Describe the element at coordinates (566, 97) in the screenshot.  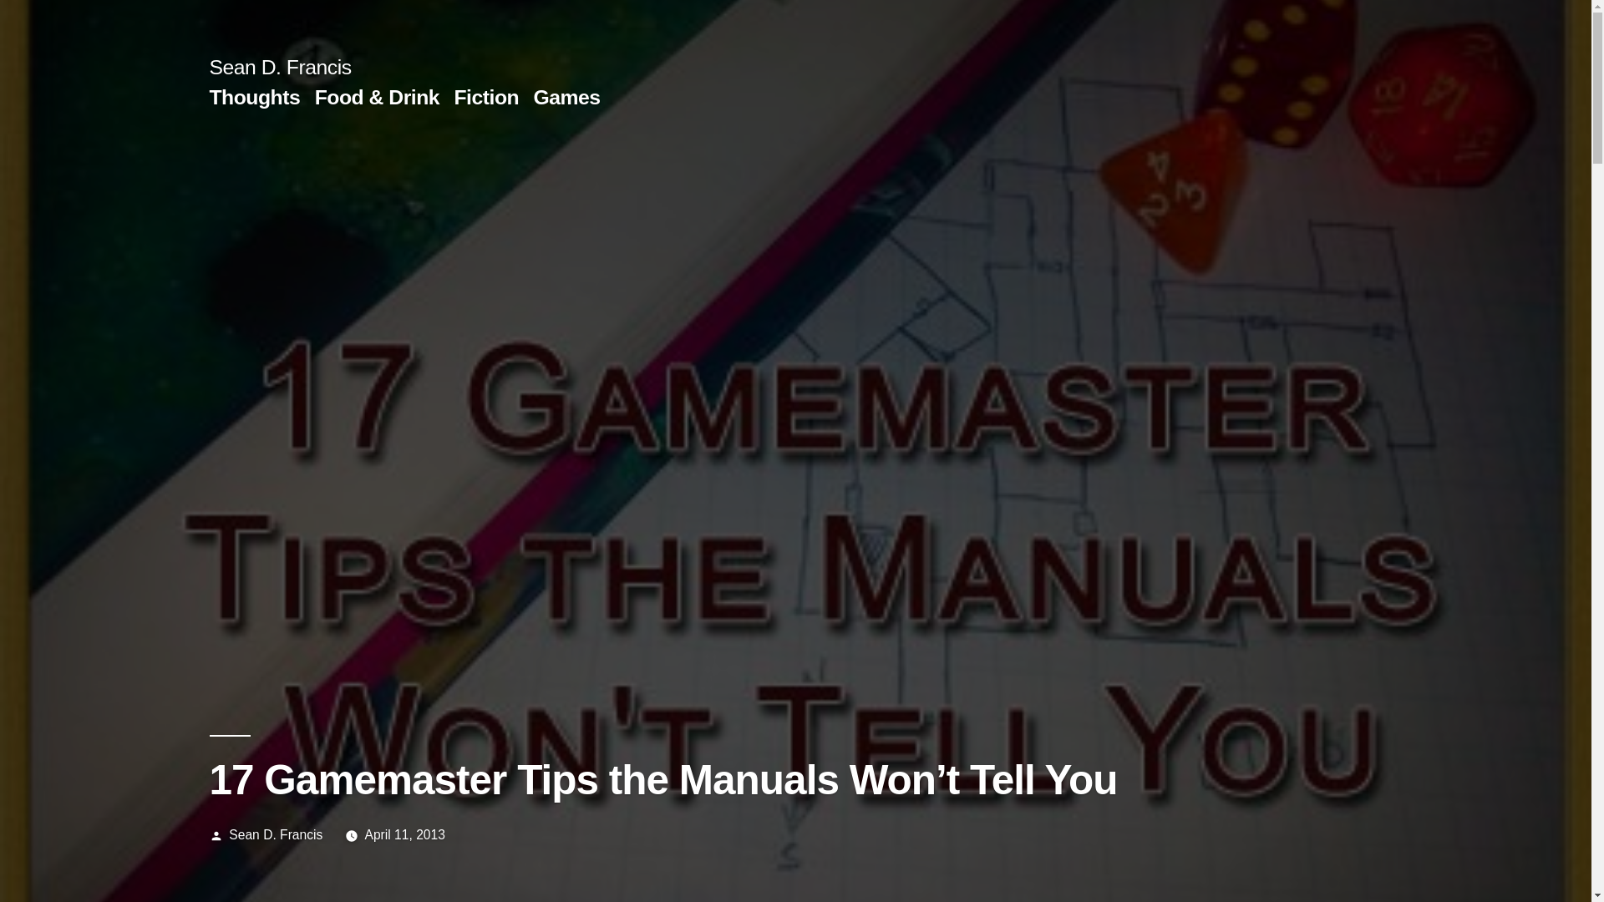
I see `Games` at that location.